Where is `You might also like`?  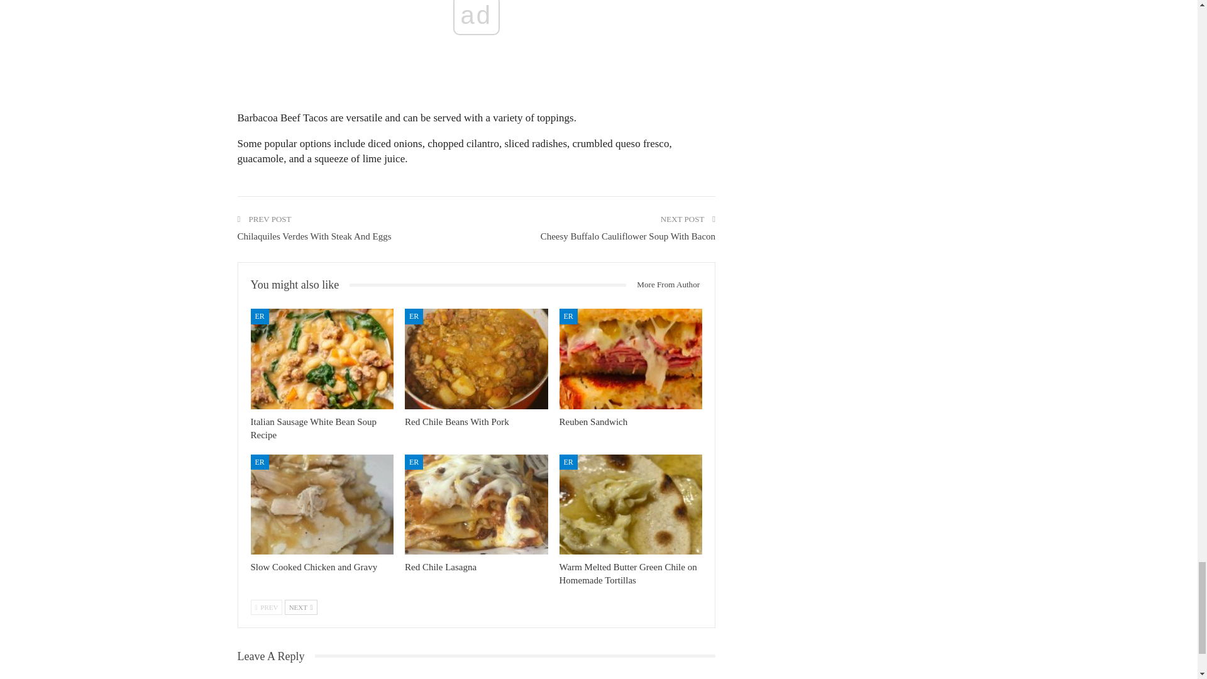 You might also like is located at coordinates (299, 285).